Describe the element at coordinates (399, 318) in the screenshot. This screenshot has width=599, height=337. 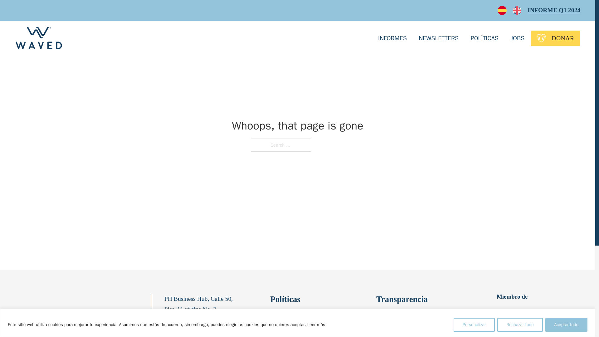
I see `Informe Q2 2023` at that location.